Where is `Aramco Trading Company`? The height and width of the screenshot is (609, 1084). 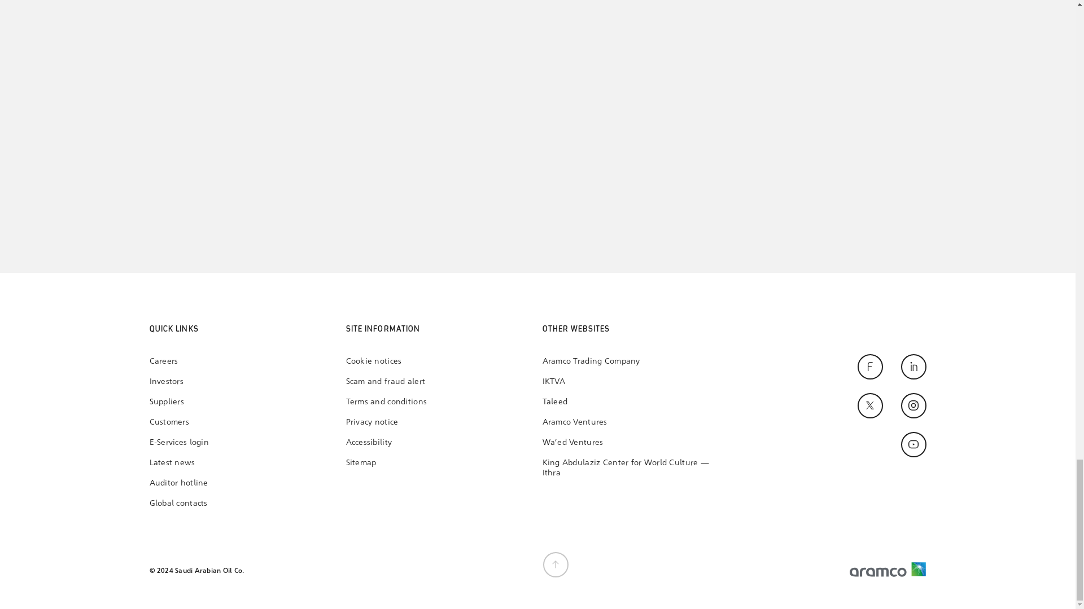
Aramco Trading Company is located at coordinates (630, 361).